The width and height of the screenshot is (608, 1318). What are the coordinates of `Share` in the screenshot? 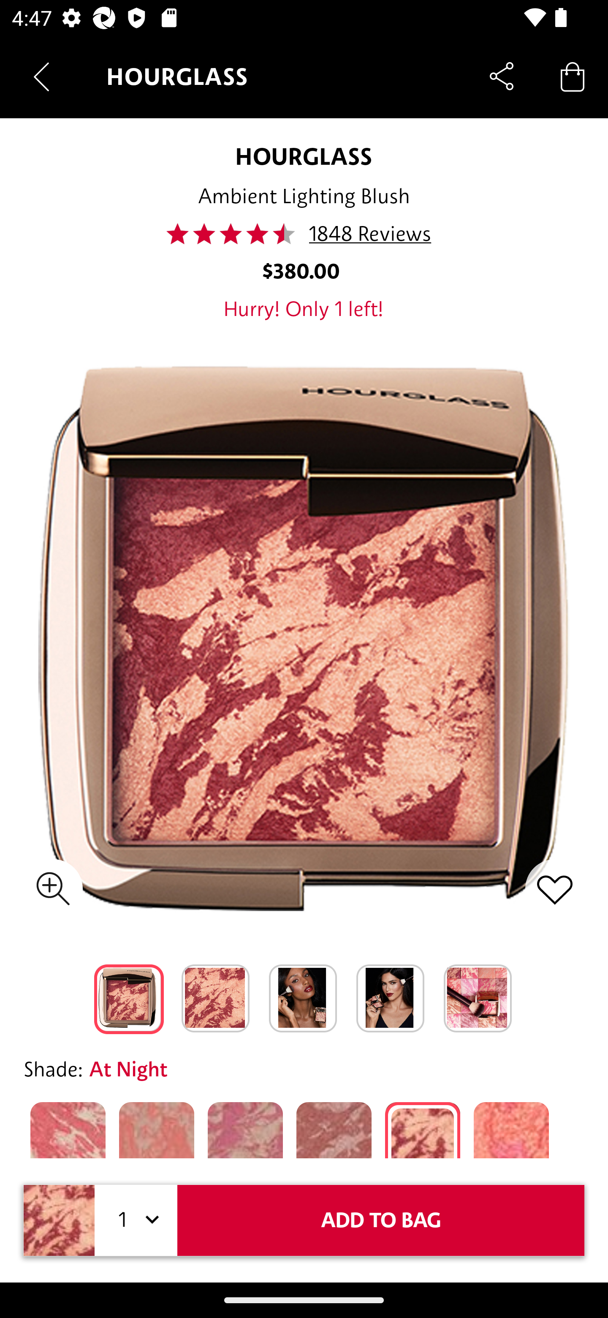 It's located at (502, 76).